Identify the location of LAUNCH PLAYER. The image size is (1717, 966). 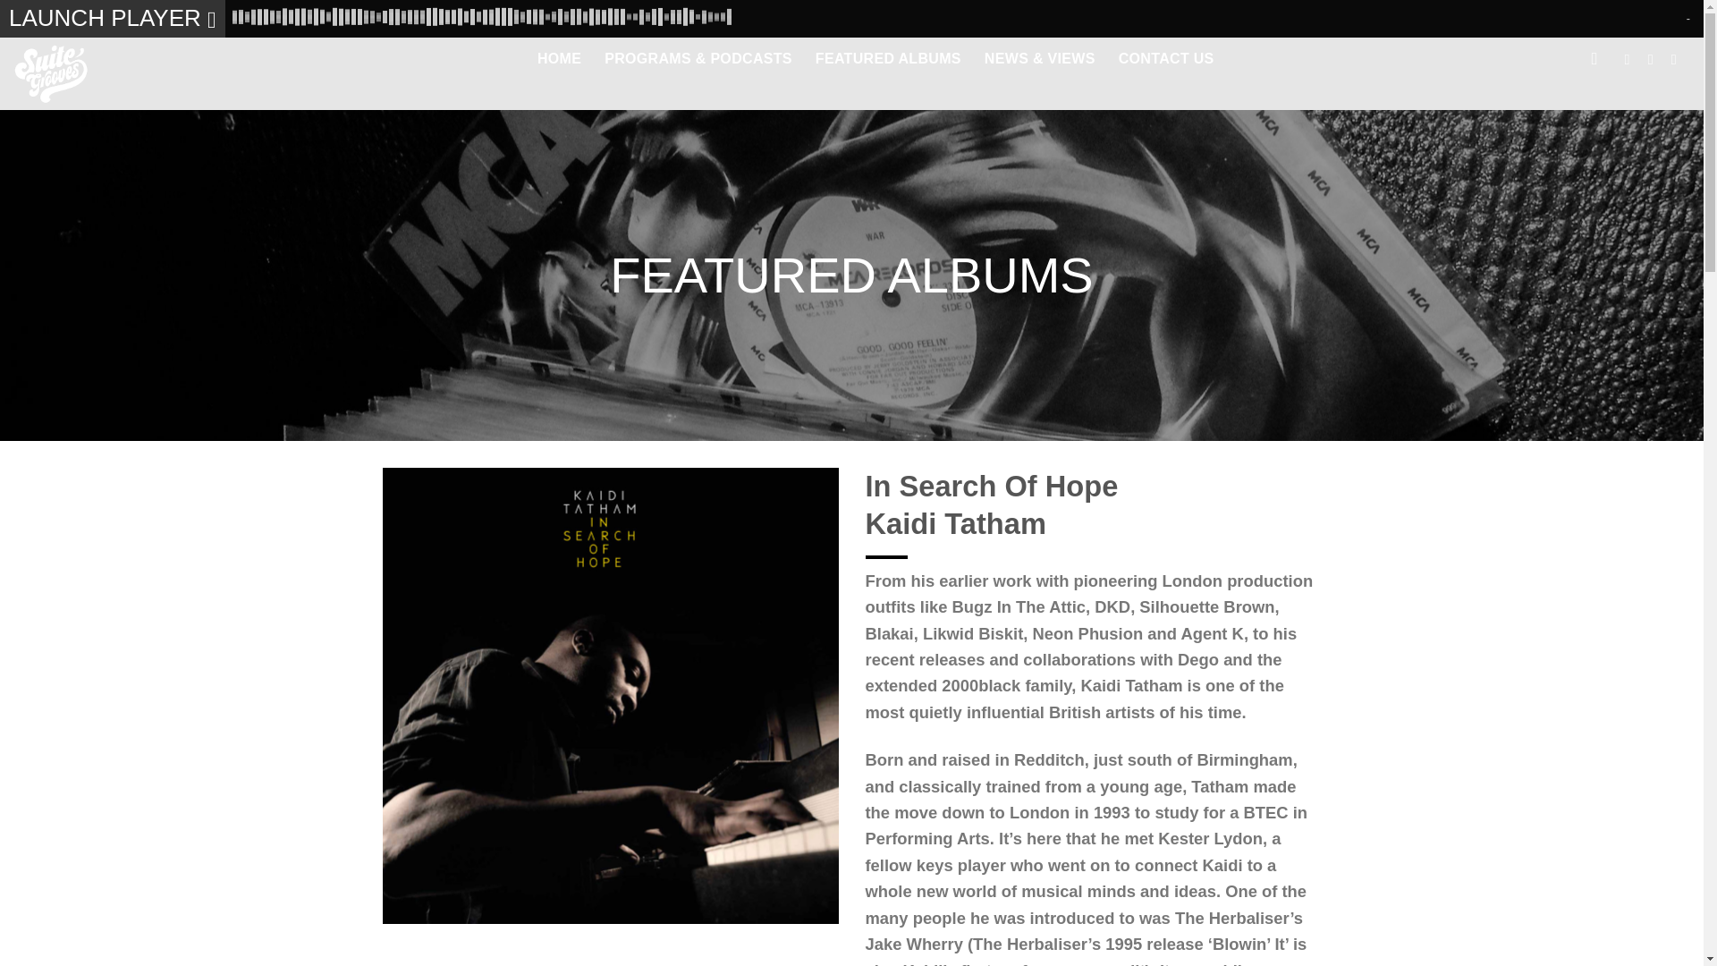
(113, 19).